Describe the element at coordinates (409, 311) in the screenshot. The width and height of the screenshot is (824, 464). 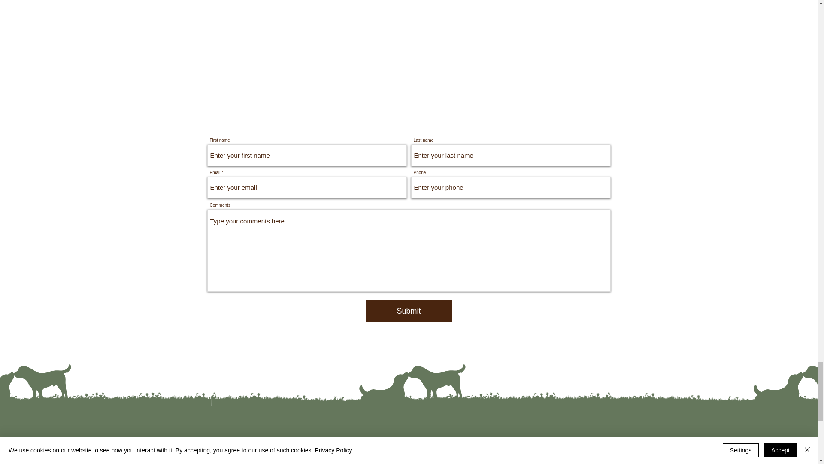
I see `Submit` at that location.